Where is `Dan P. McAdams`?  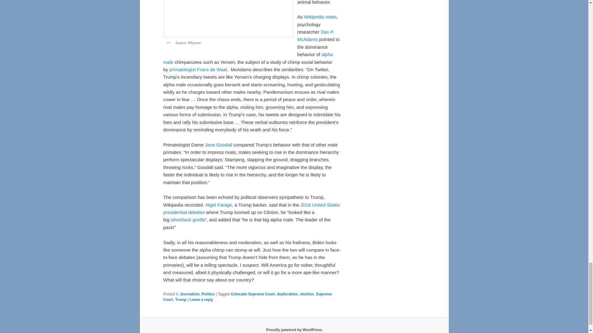
Dan P. McAdams is located at coordinates (316, 36).